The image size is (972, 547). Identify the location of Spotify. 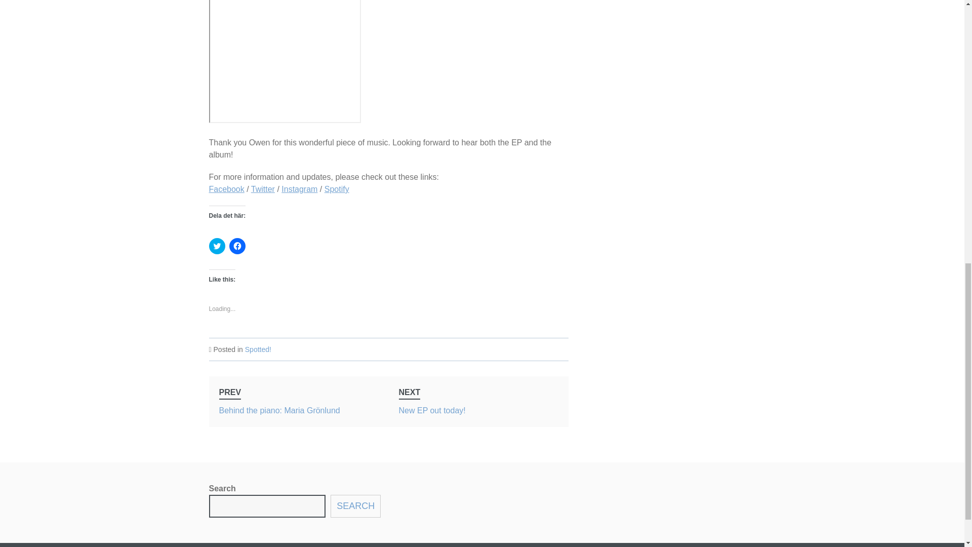
(236, 246).